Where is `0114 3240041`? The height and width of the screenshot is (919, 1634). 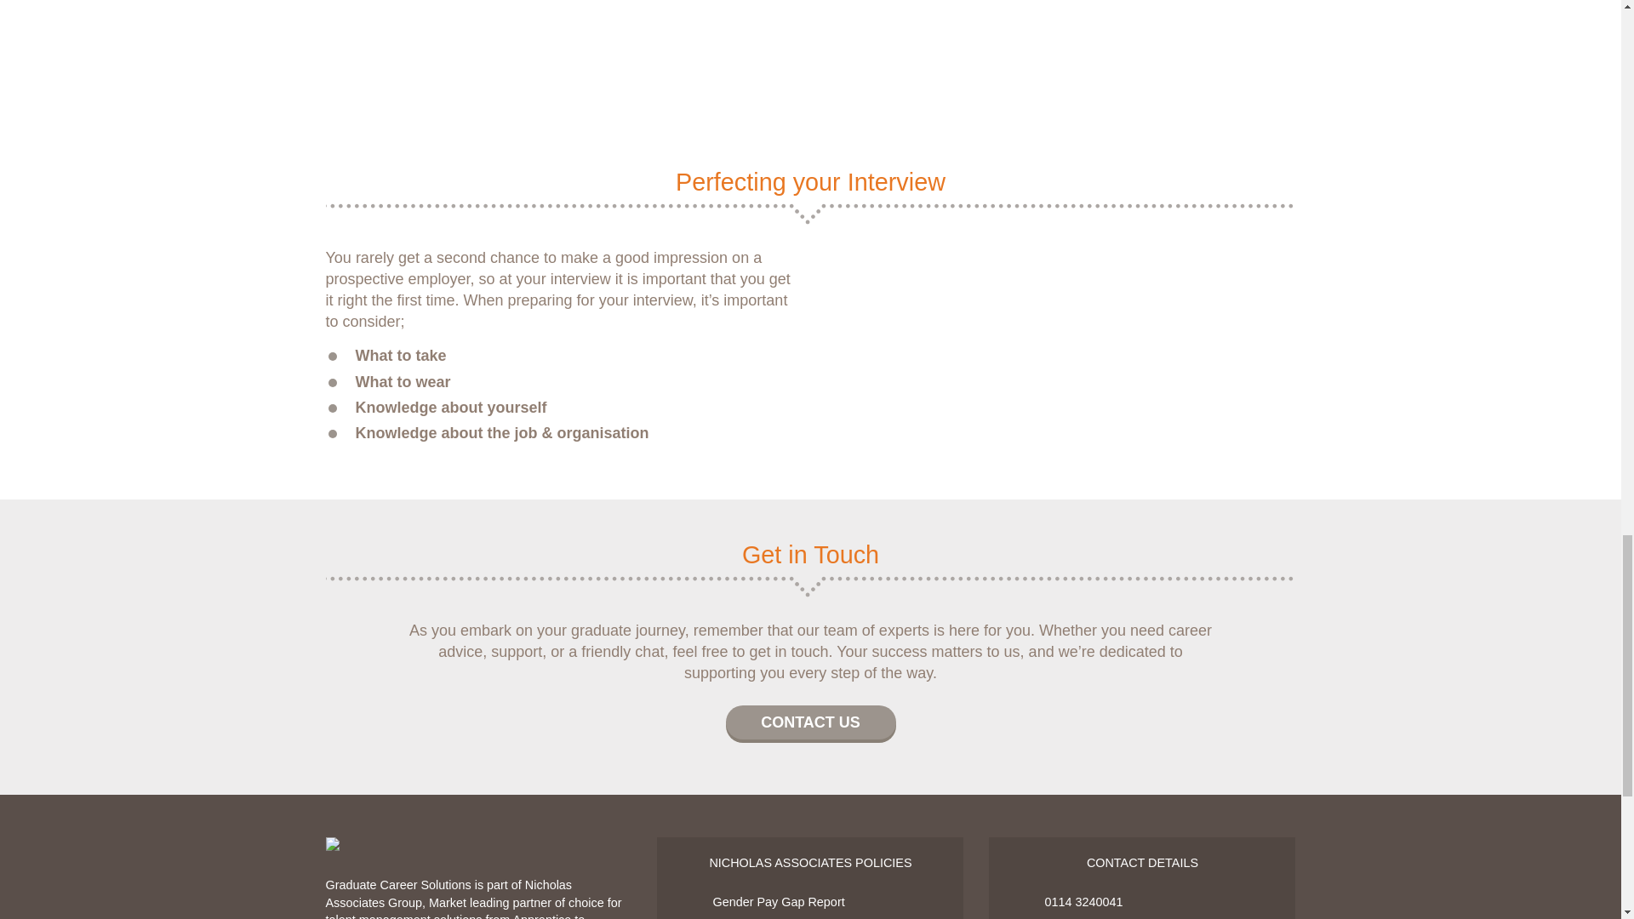 0114 3240041 is located at coordinates (1142, 902).